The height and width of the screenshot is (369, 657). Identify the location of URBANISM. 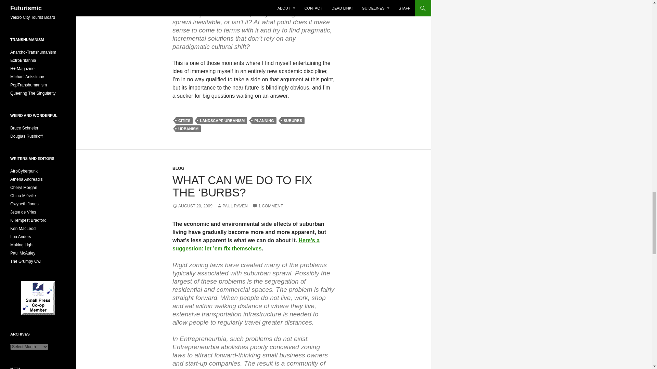
(188, 128).